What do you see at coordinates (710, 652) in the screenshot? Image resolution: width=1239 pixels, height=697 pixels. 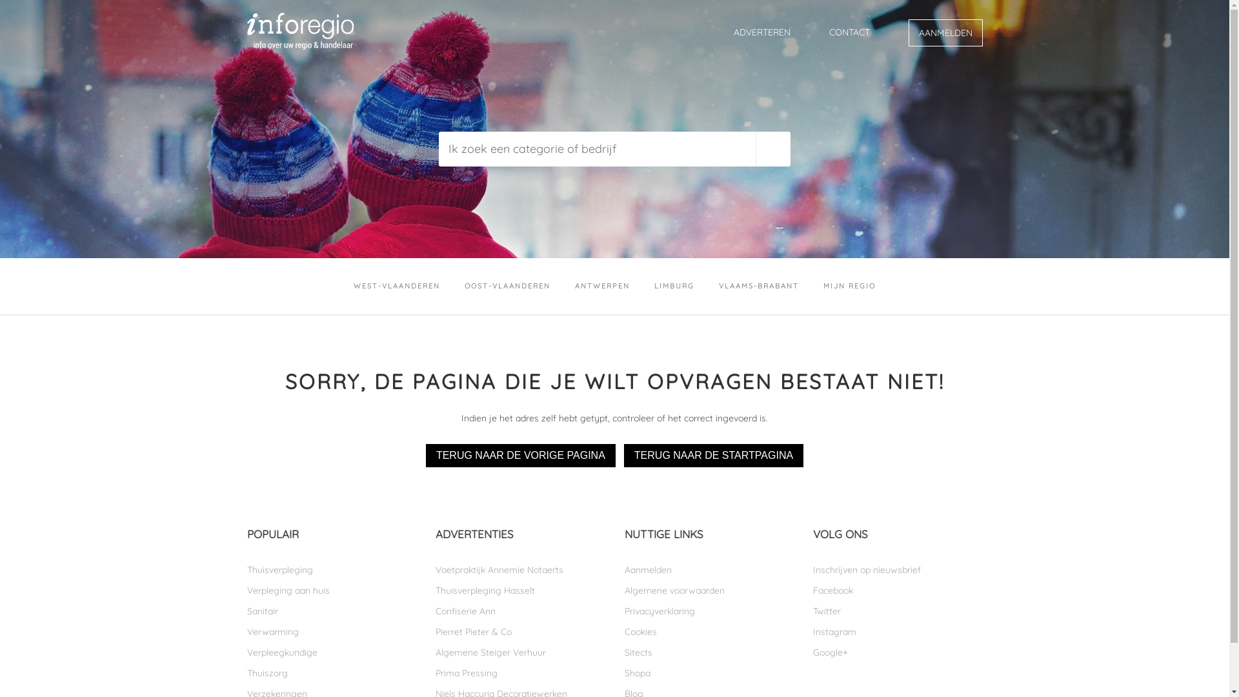 I see `Sitects` at bounding box center [710, 652].